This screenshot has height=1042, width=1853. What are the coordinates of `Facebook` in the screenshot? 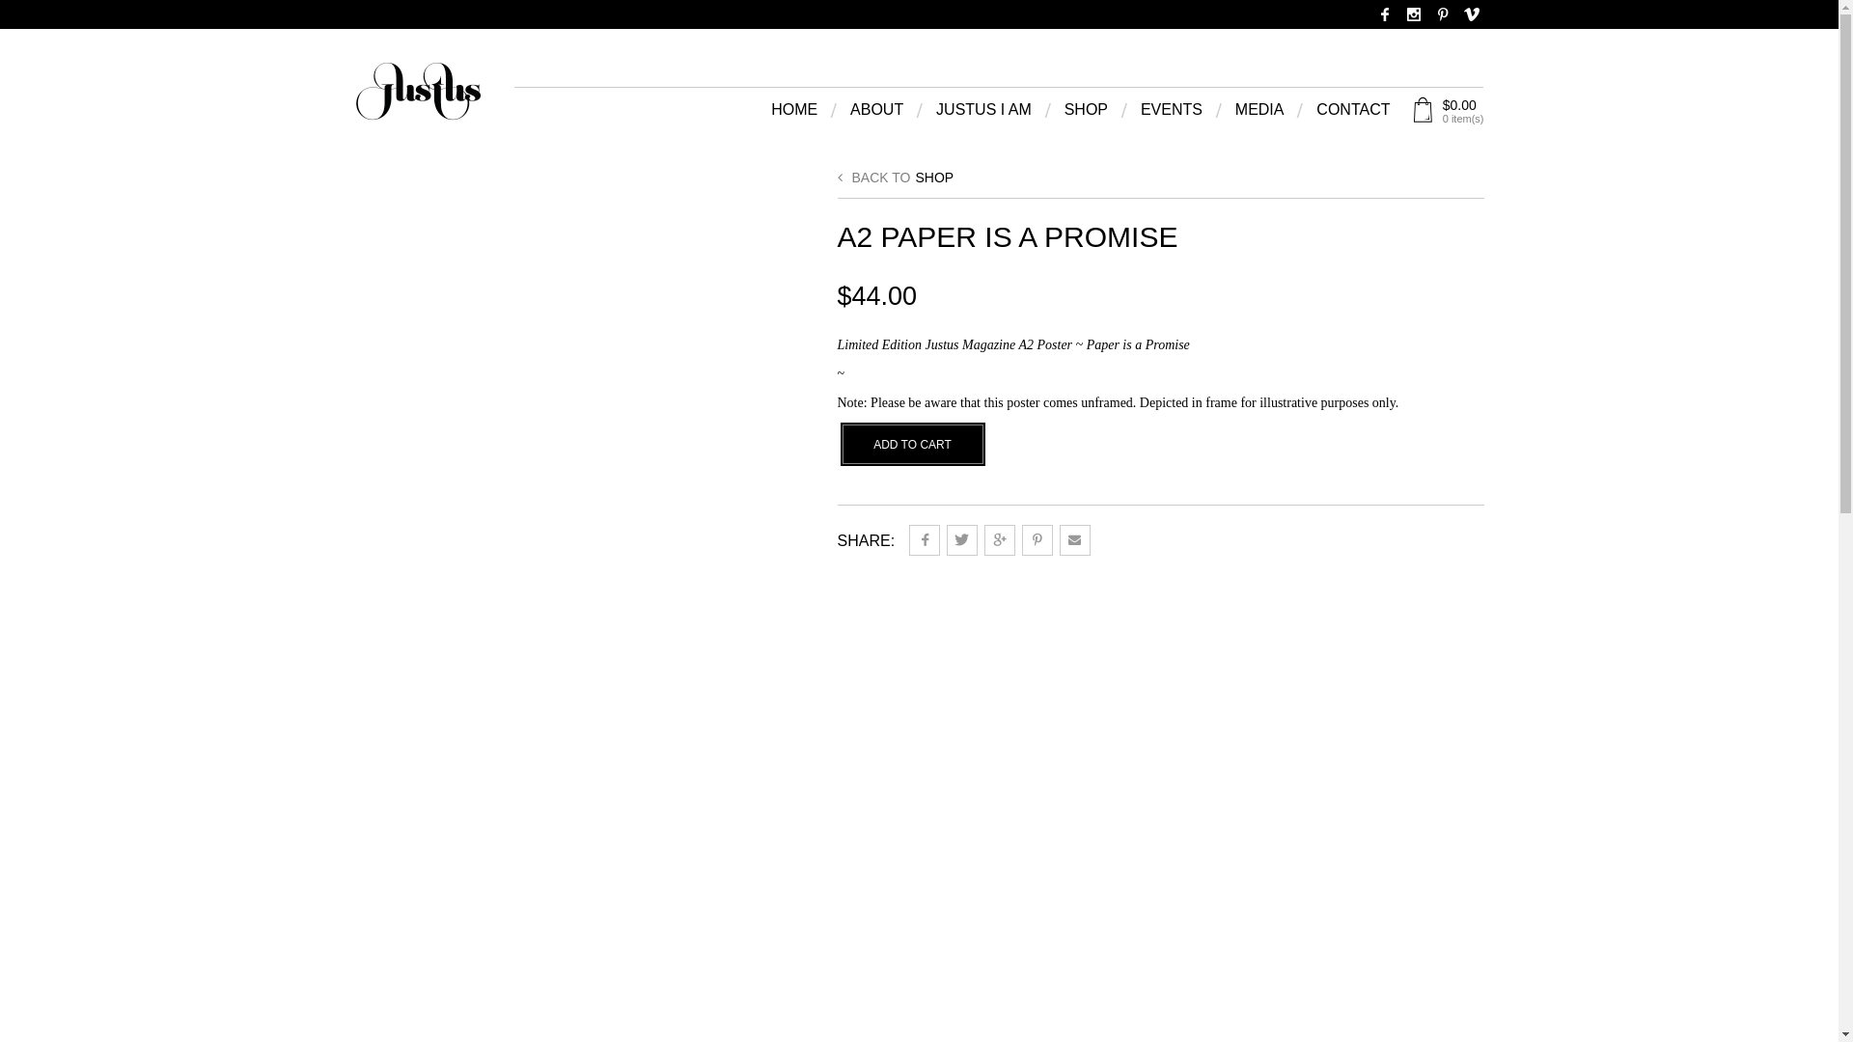 It's located at (1385, 14).